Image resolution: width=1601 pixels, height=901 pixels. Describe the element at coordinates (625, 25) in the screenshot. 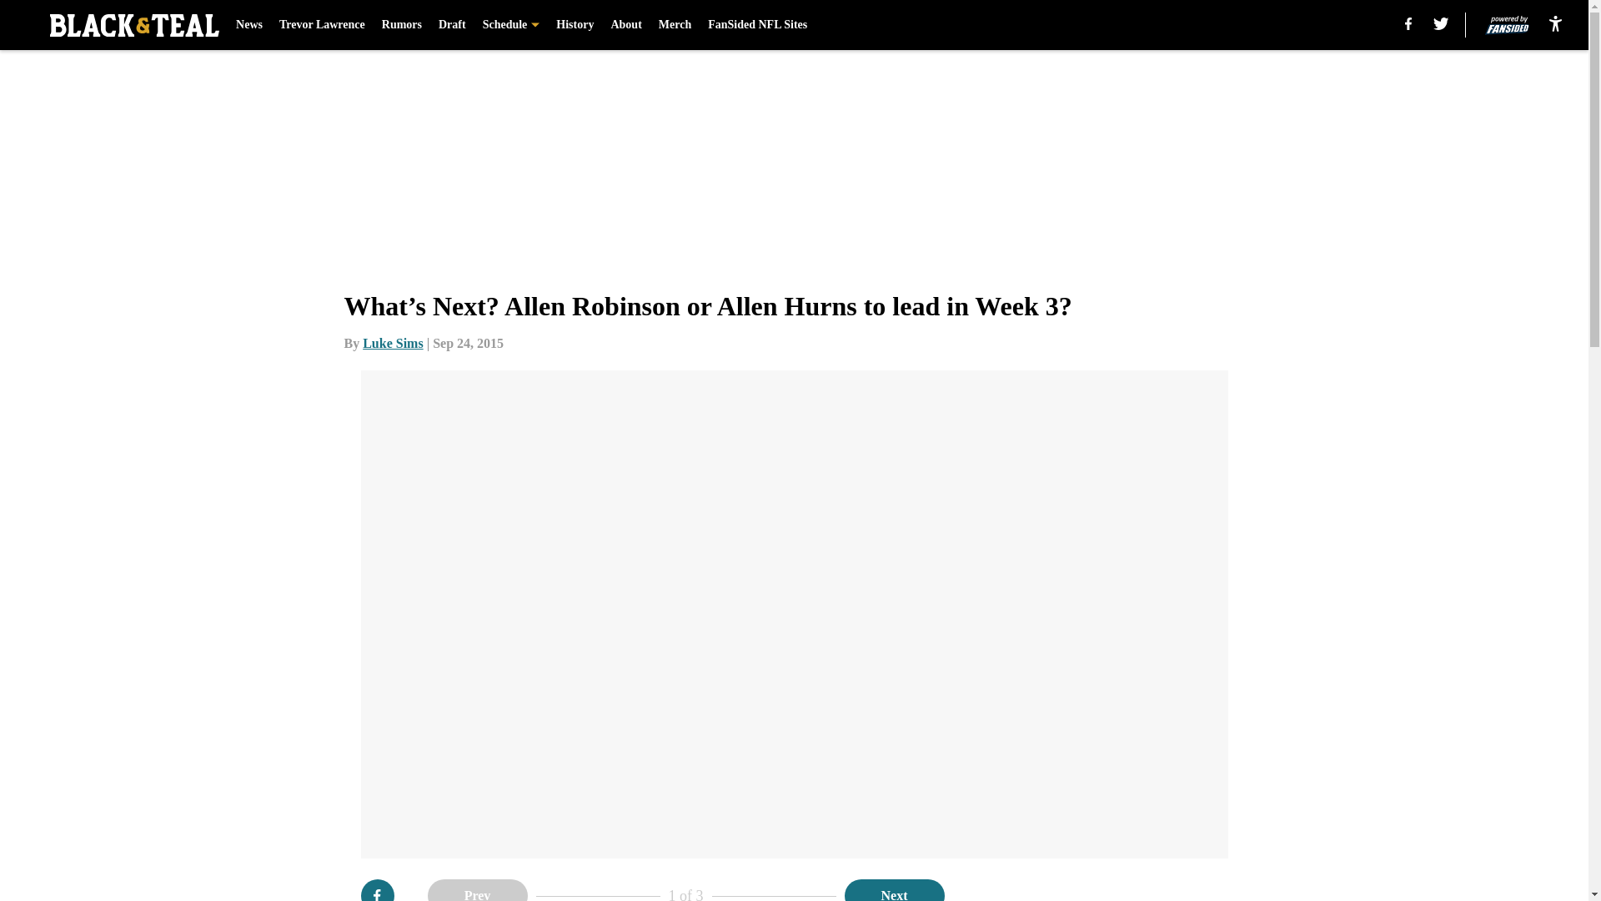

I see `About` at that location.